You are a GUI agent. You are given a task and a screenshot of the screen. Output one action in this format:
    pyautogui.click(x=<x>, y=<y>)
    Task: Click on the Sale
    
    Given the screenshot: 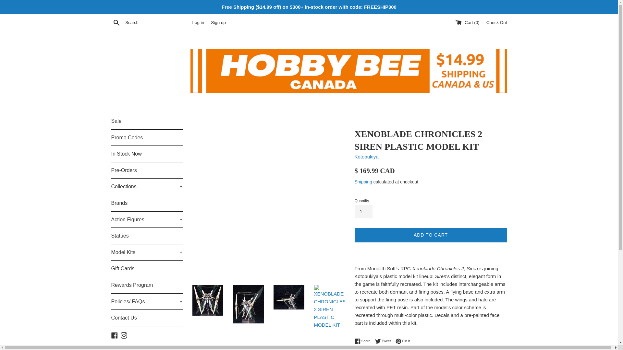 What is the action you would take?
    pyautogui.click(x=147, y=121)
    